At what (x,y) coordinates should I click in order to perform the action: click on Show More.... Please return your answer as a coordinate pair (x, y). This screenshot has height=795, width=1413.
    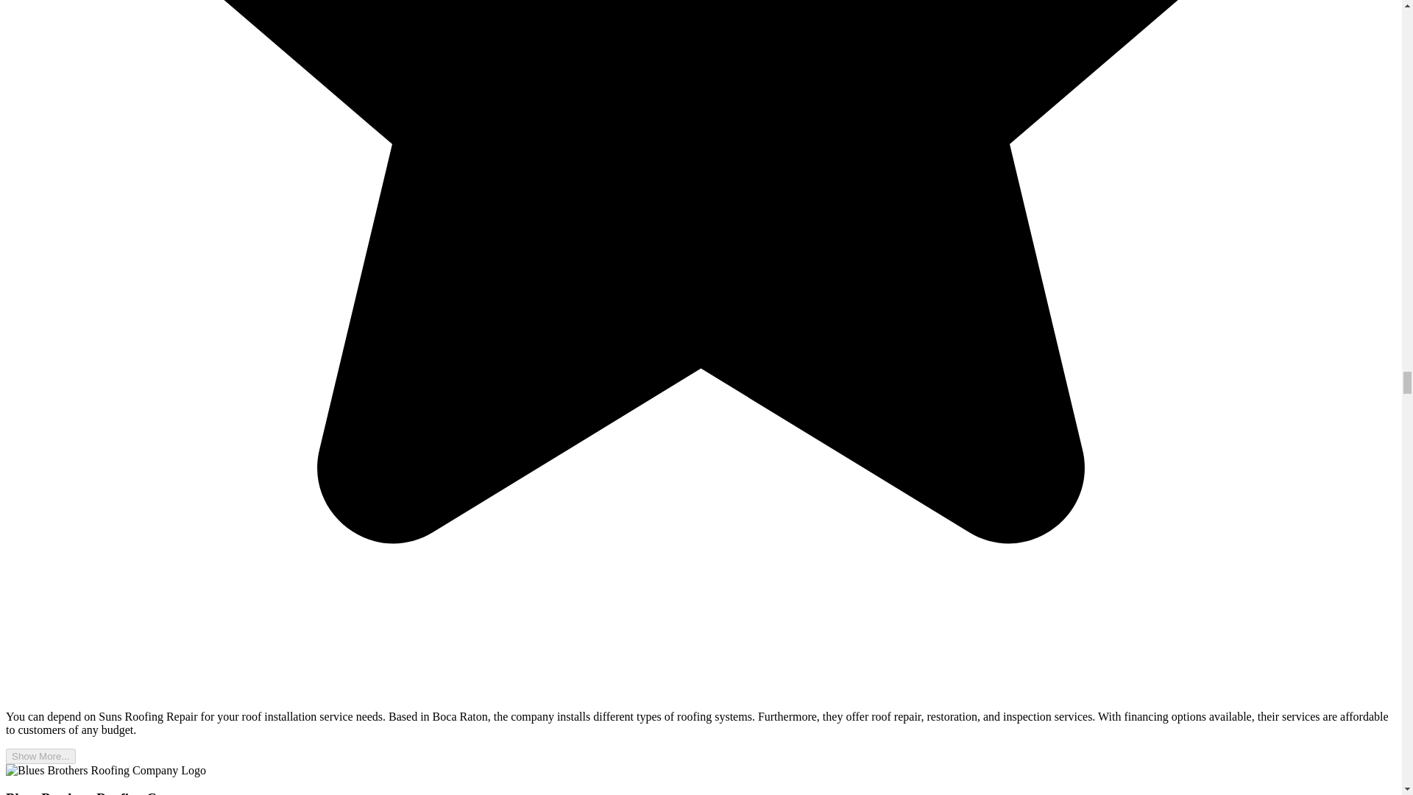
    Looking at the image, I should click on (40, 756).